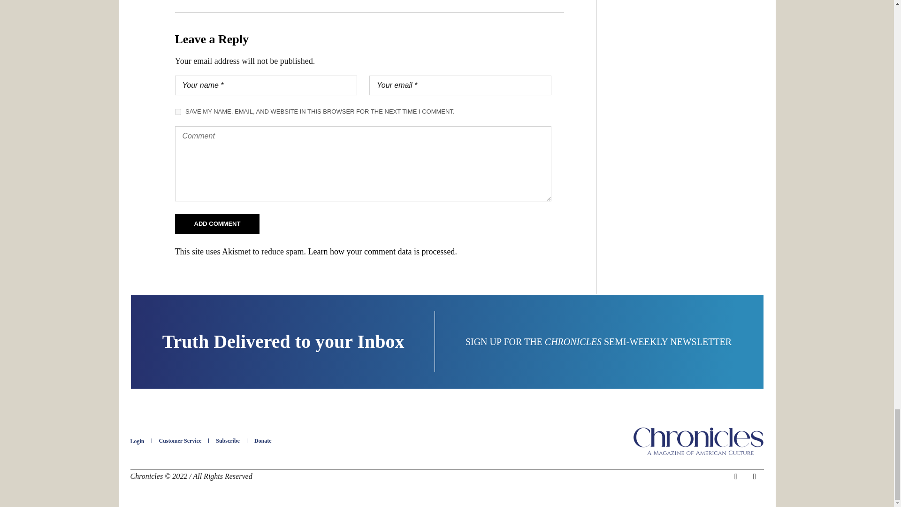  I want to click on Twitter, so click(755, 476).